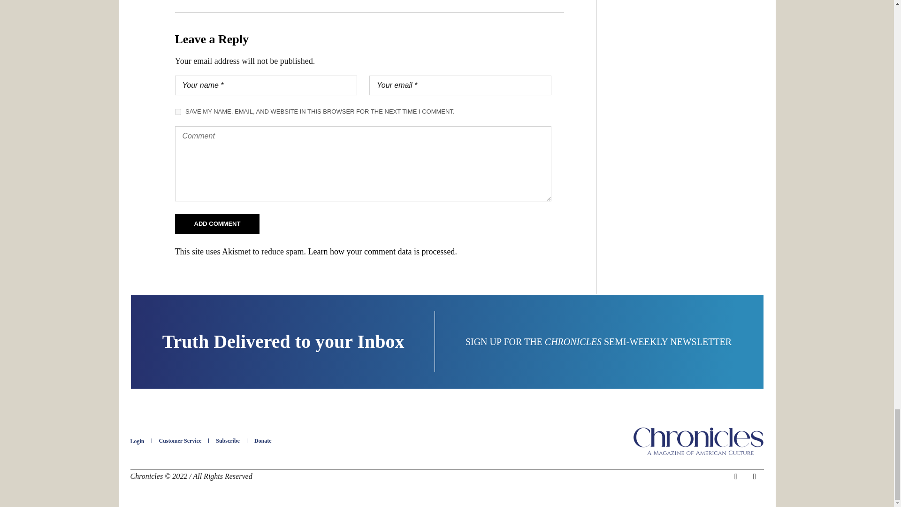  I want to click on Twitter, so click(755, 476).